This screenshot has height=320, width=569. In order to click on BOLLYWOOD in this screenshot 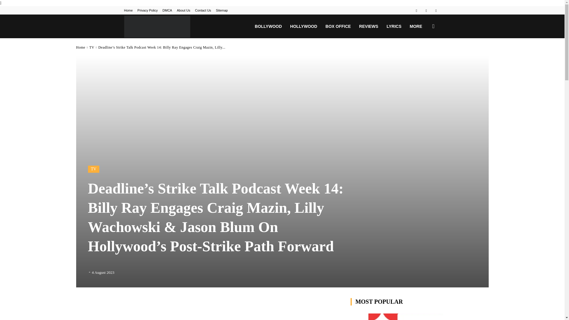, I will do `click(268, 26)`.